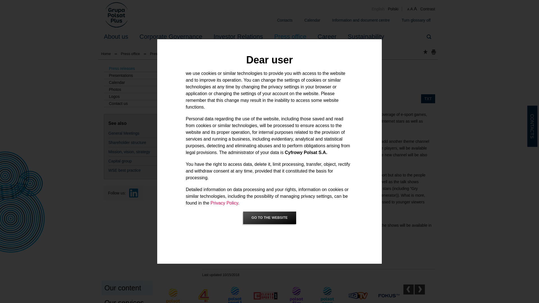 The width and height of the screenshot is (539, 303). Describe the element at coordinates (428, 9) in the screenshot. I see `Contrast` at that location.